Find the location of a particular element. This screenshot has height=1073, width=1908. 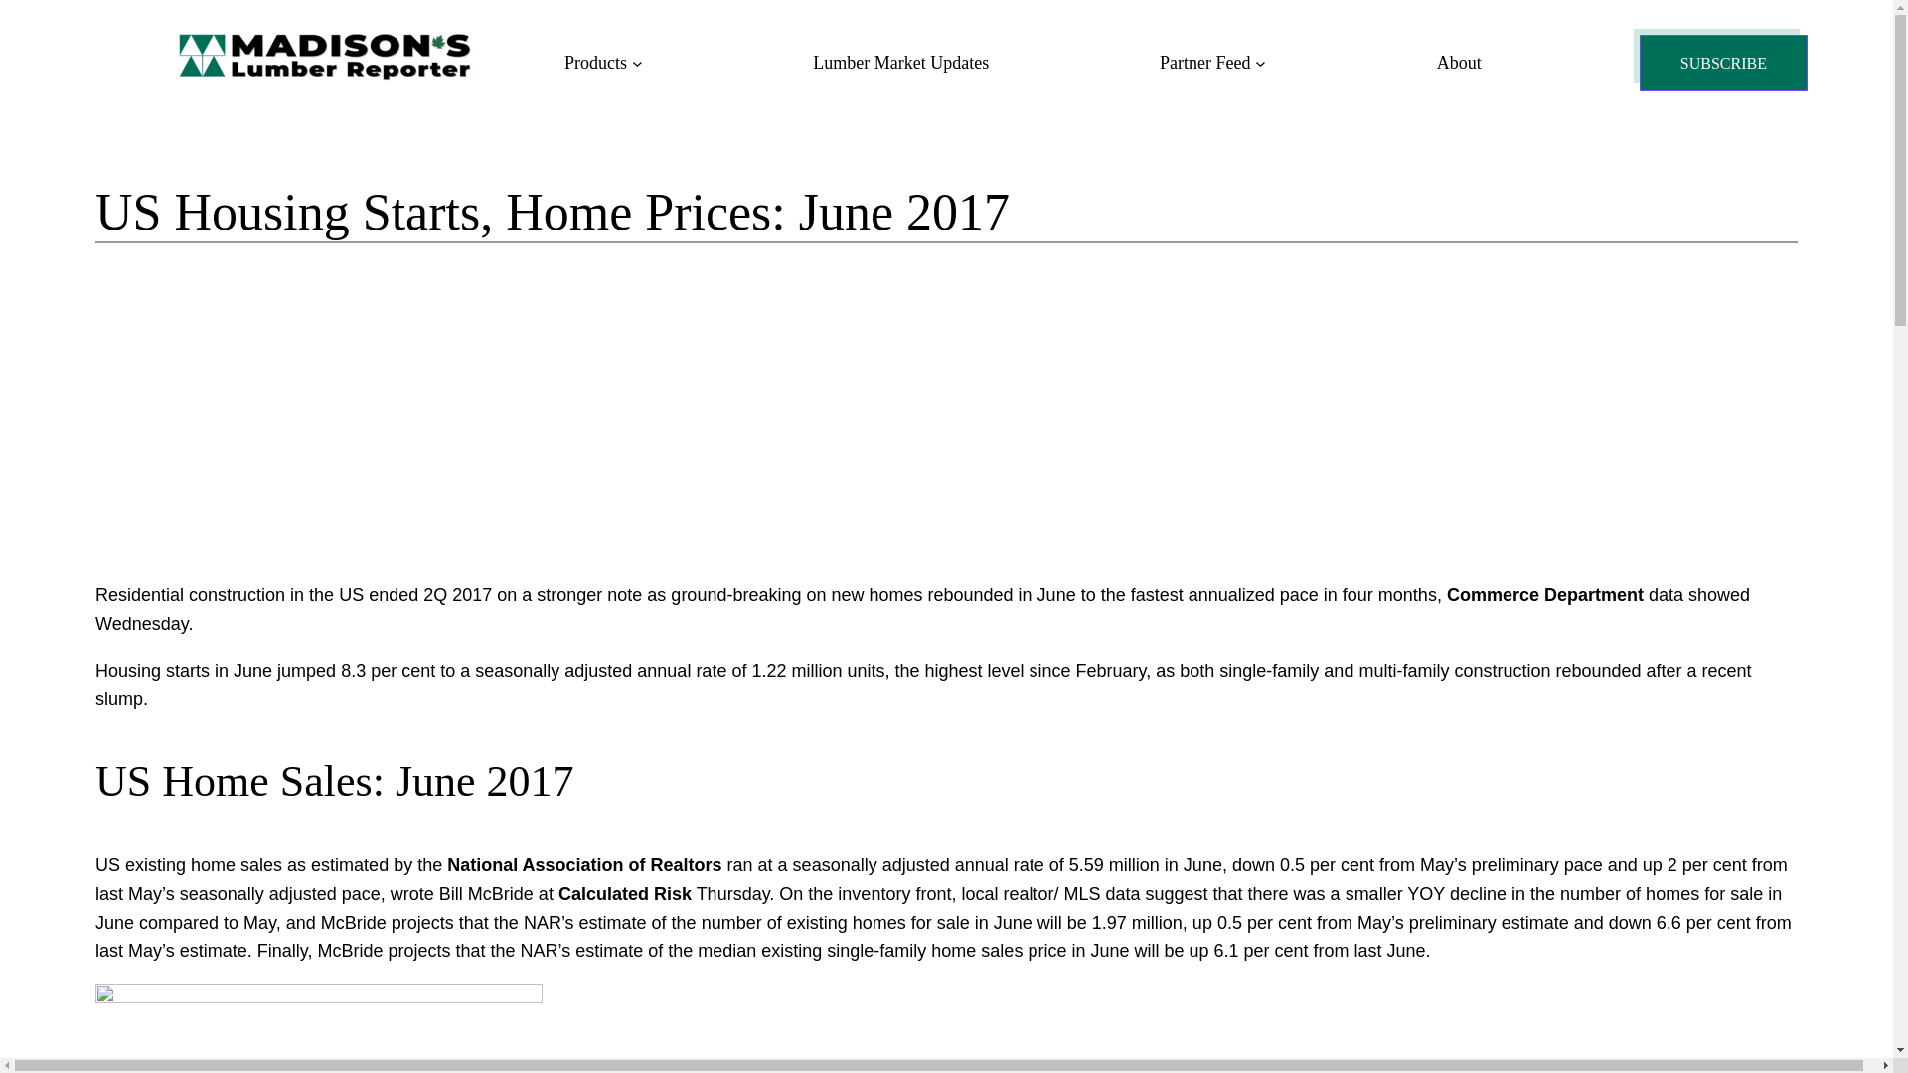

SUBSCRIBE is located at coordinates (1723, 62).